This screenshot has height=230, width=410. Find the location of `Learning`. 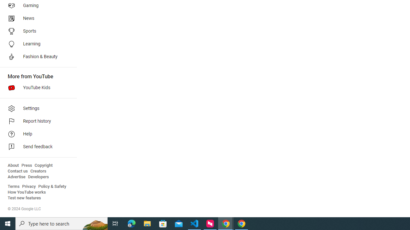

Learning is located at coordinates (37, 44).